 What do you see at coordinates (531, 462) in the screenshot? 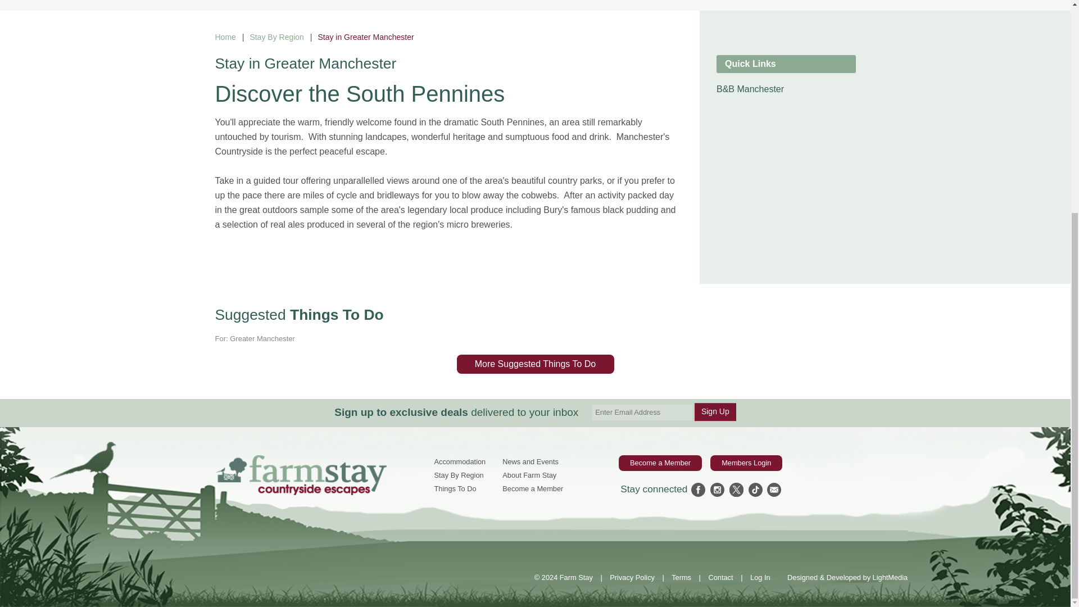
I see `News and Events` at bounding box center [531, 462].